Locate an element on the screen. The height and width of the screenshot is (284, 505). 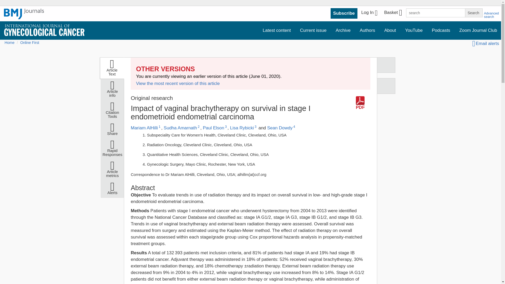
Archive is located at coordinates (343, 31).